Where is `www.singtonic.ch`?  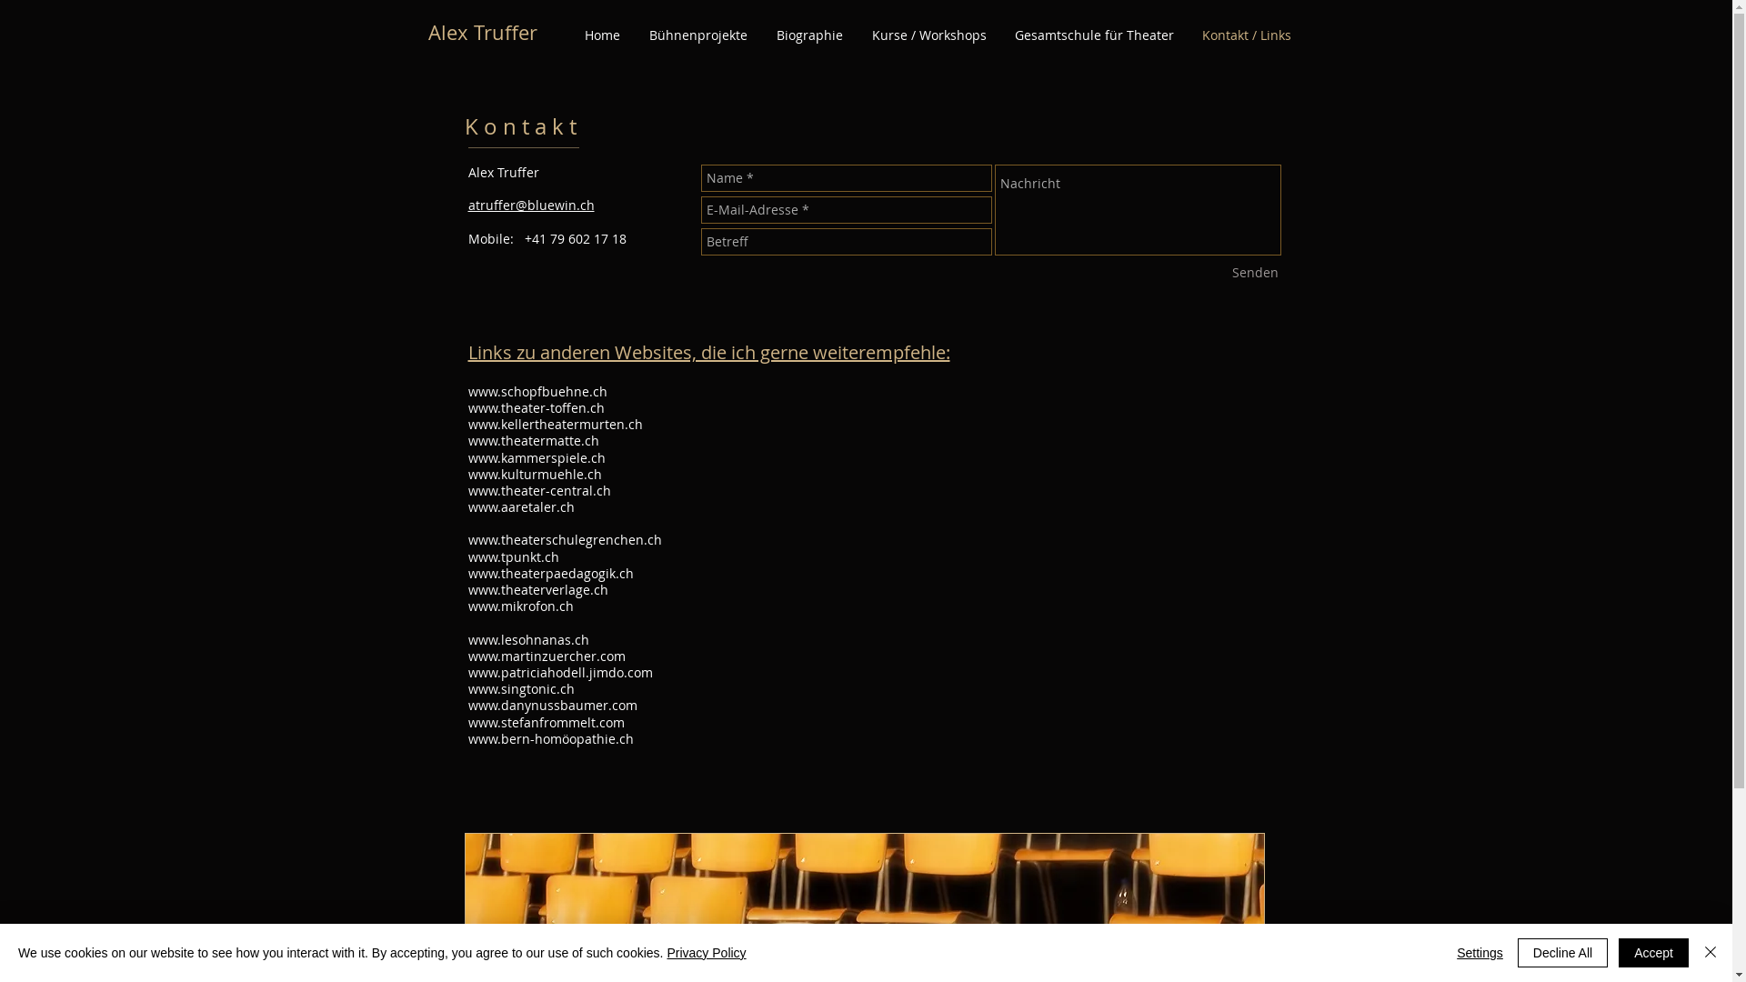
www.singtonic.ch is located at coordinates (520, 688).